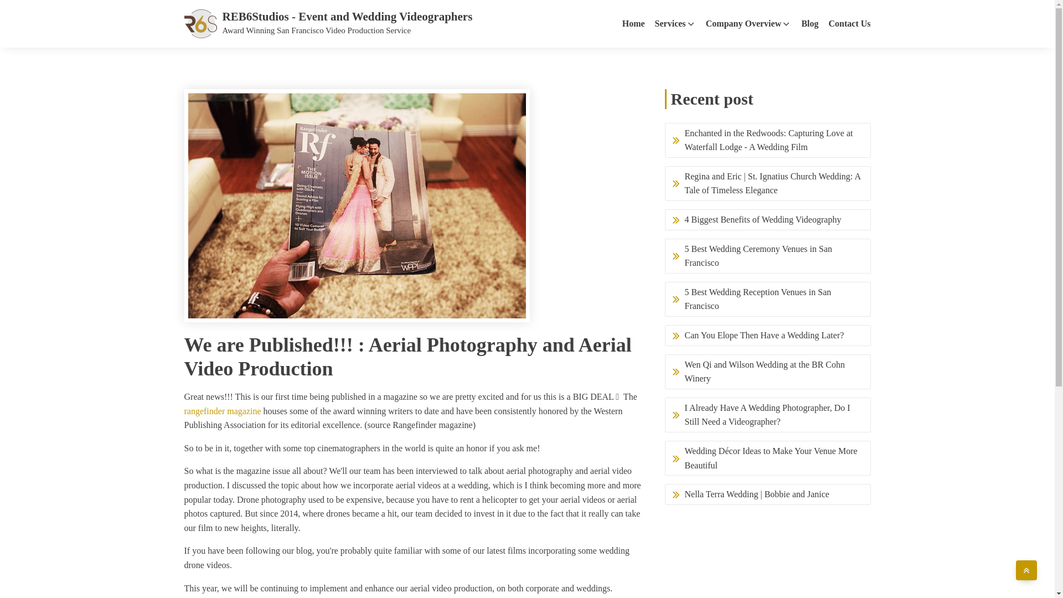 The height and width of the screenshot is (598, 1063). What do you see at coordinates (767, 219) in the screenshot?
I see `4 Biggest Benefits of Wedding Videography` at bounding box center [767, 219].